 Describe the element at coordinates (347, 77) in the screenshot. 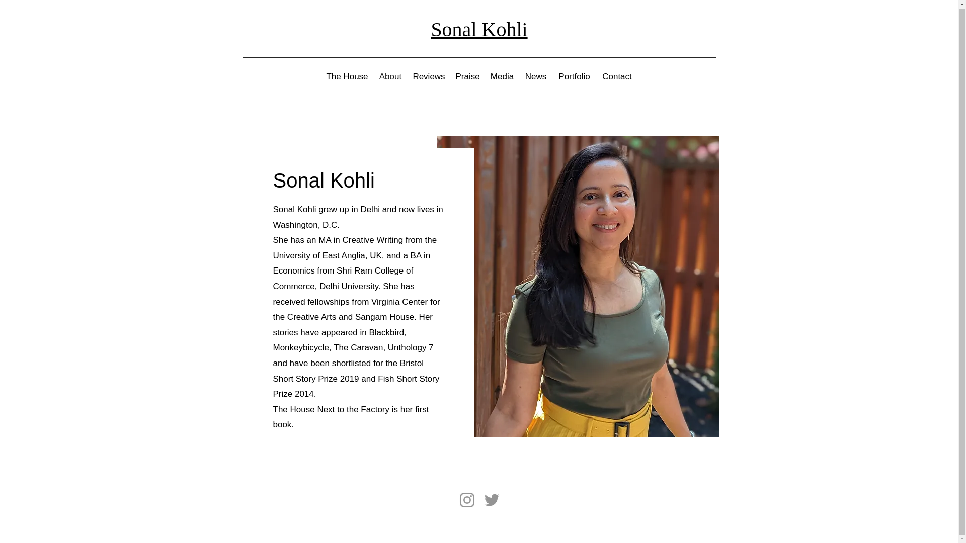

I see `The House` at that location.